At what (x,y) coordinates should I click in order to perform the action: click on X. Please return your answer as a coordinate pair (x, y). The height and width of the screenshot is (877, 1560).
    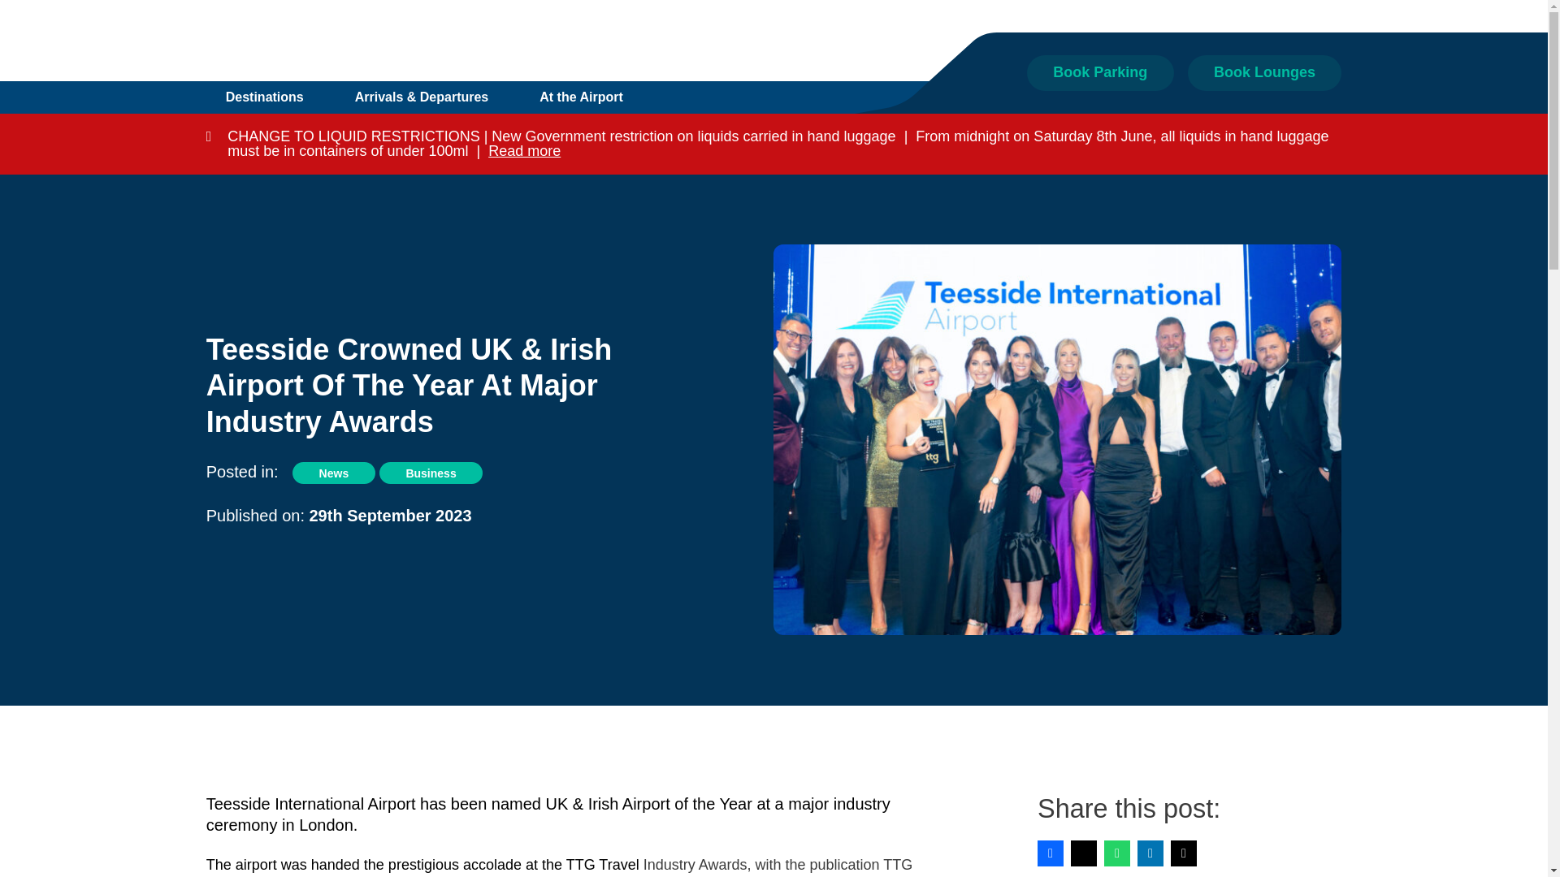
    Looking at the image, I should click on (1083, 853).